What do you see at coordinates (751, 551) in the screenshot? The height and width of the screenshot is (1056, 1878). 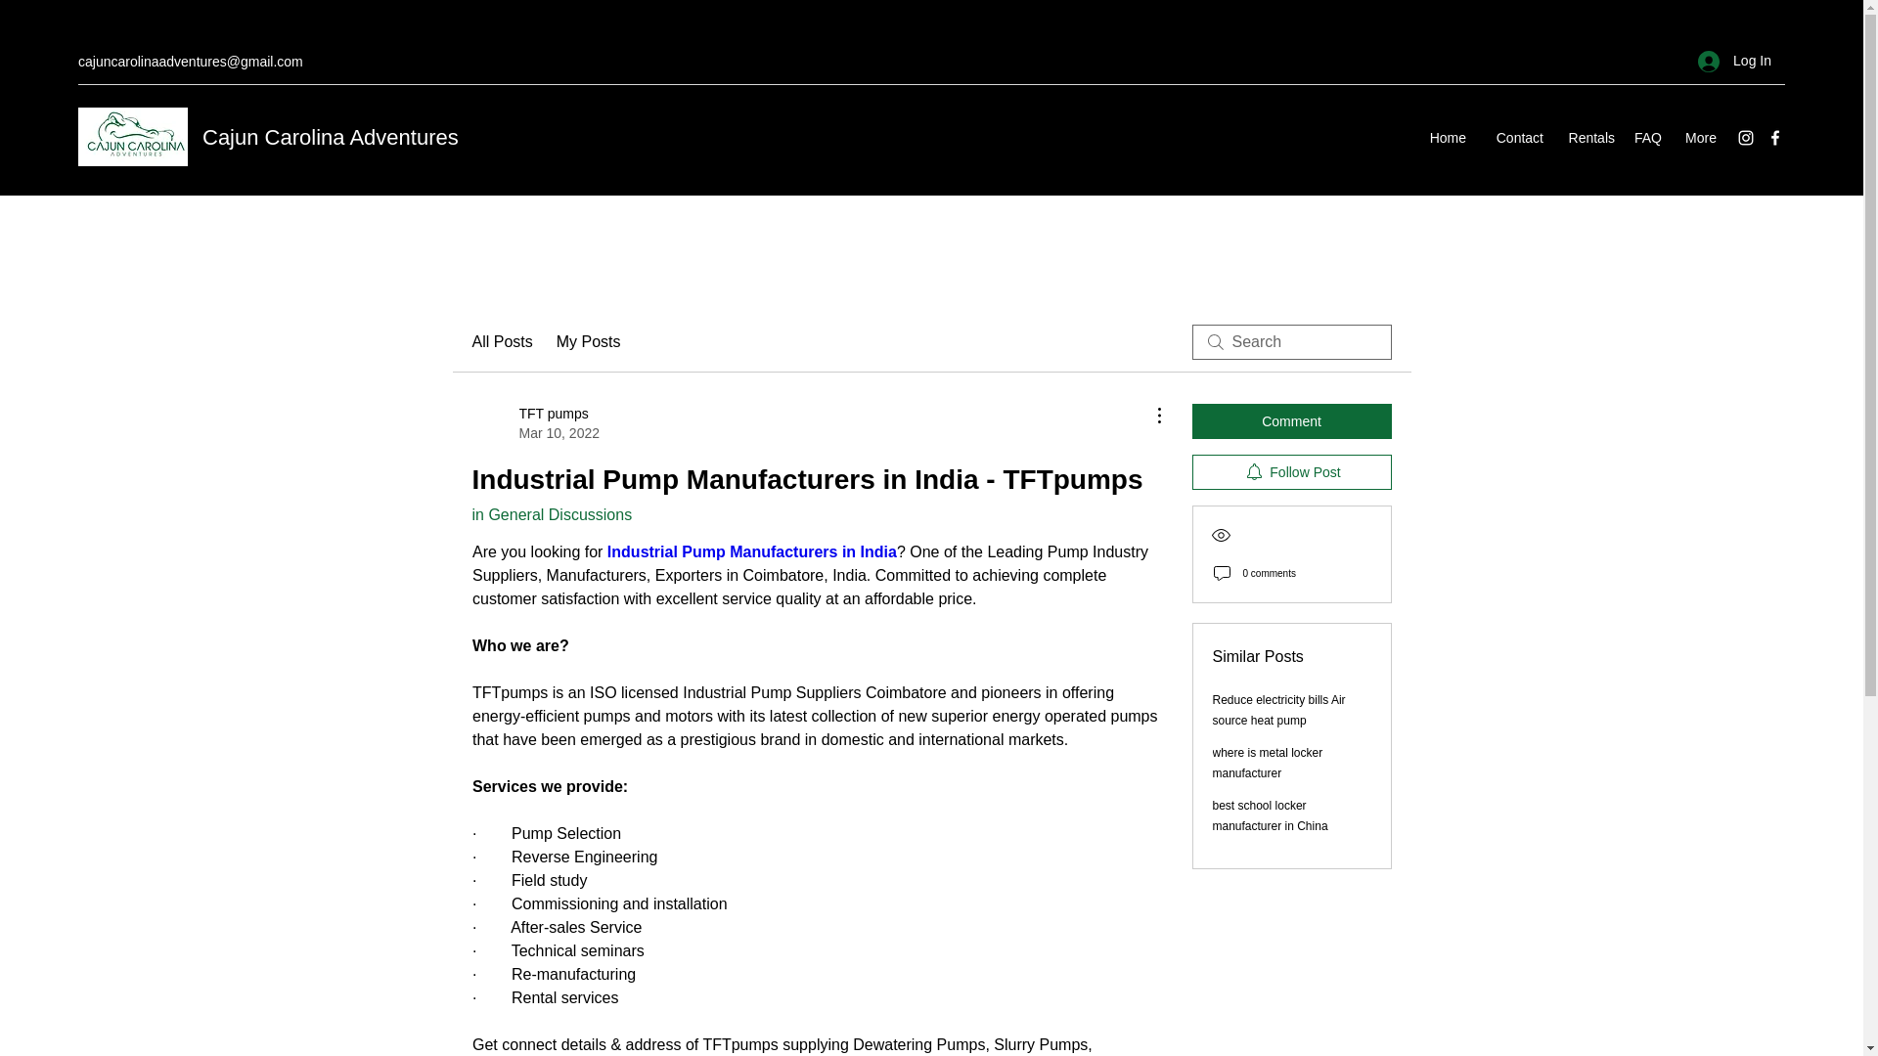 I see `Industrial Pump Manufacturers in India` at bounding box center [751, 551].